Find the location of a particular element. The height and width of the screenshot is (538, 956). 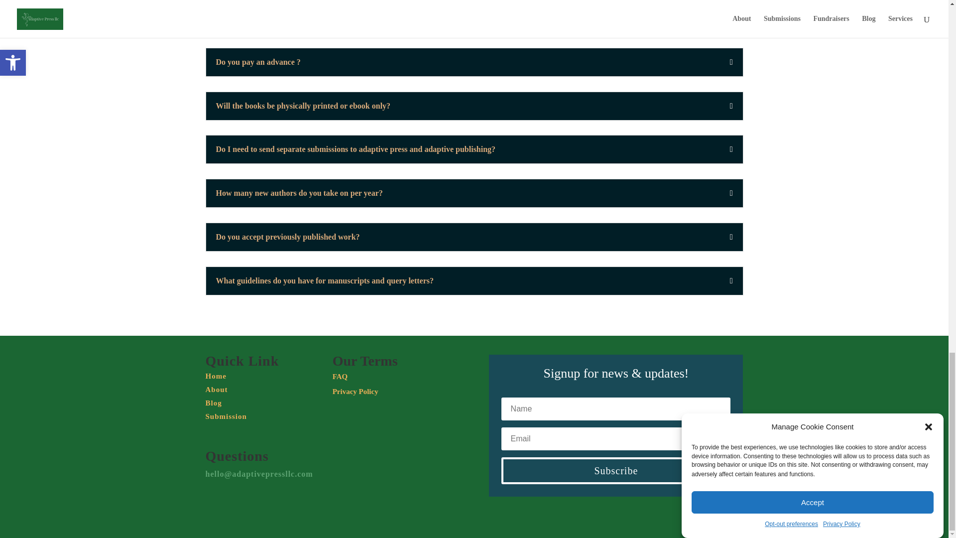

Home is located at coordinates (215, 376).